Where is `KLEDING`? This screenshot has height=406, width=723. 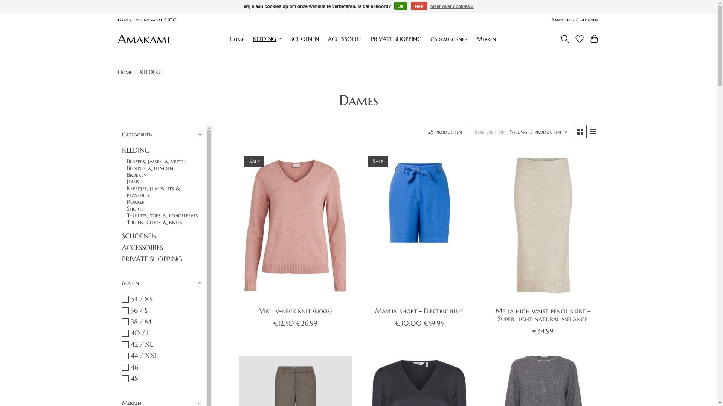 KLEDING is located at coordinates (136, 150).